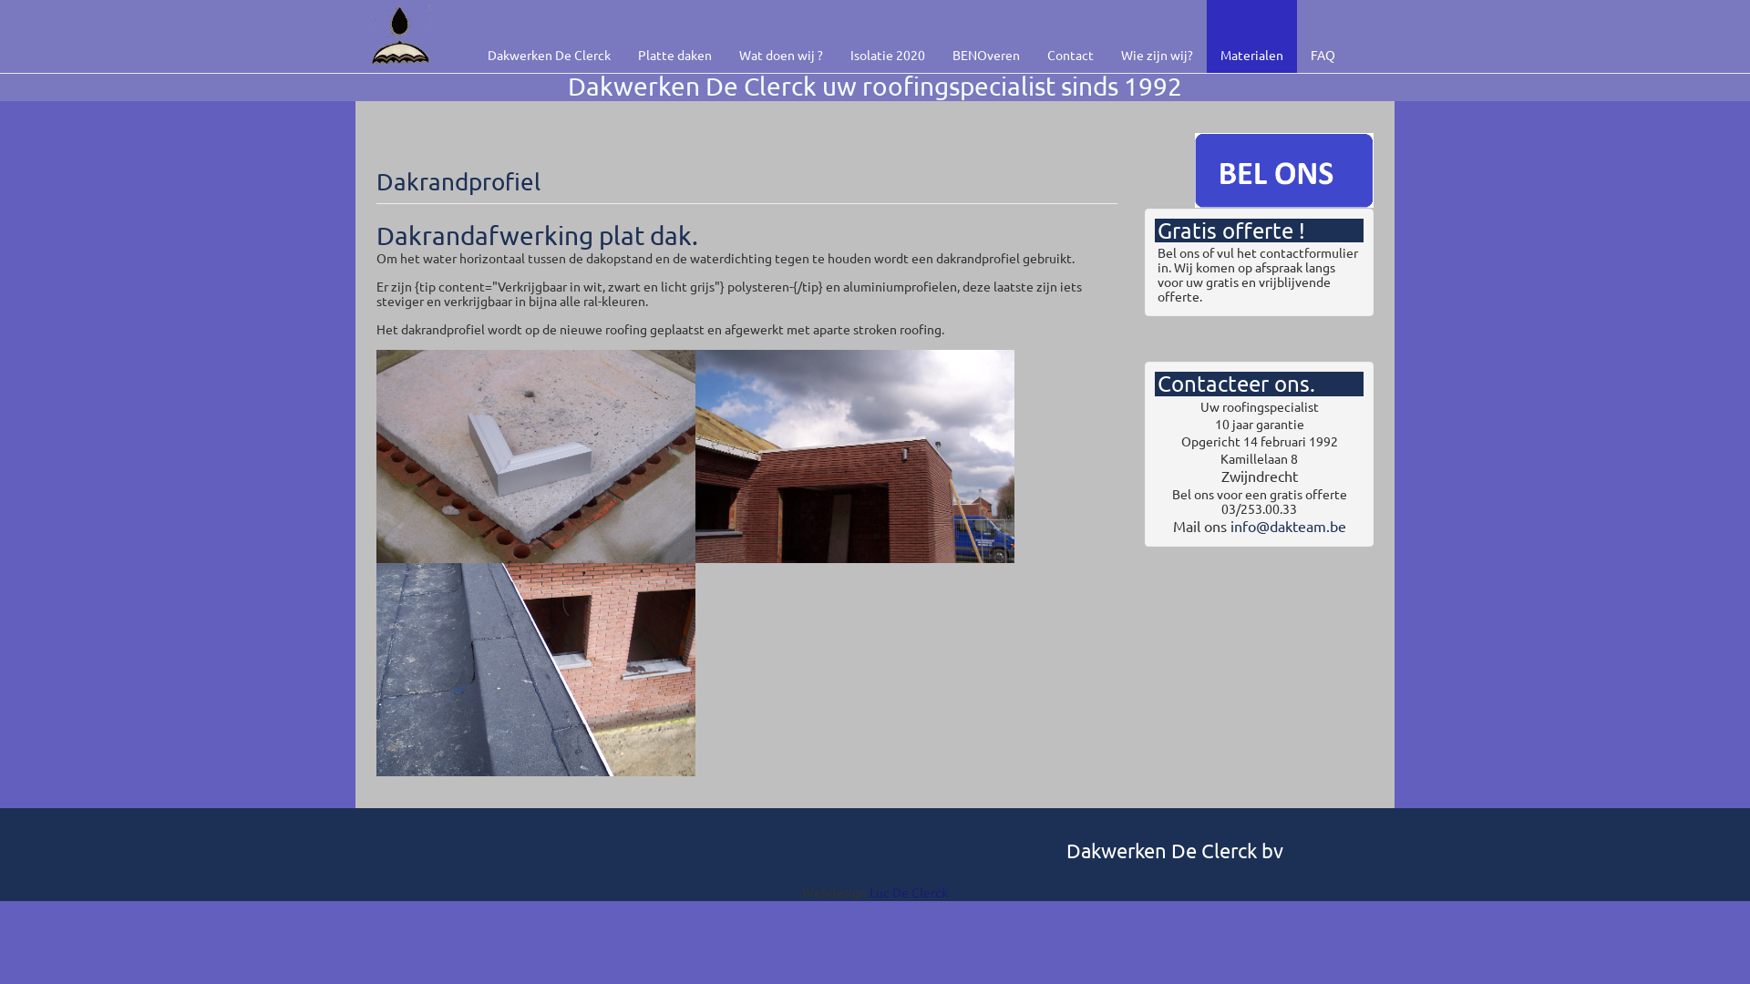  Describe the element at coordinates (1252, 36) in the screenshot. I see `Materialen` at that location.